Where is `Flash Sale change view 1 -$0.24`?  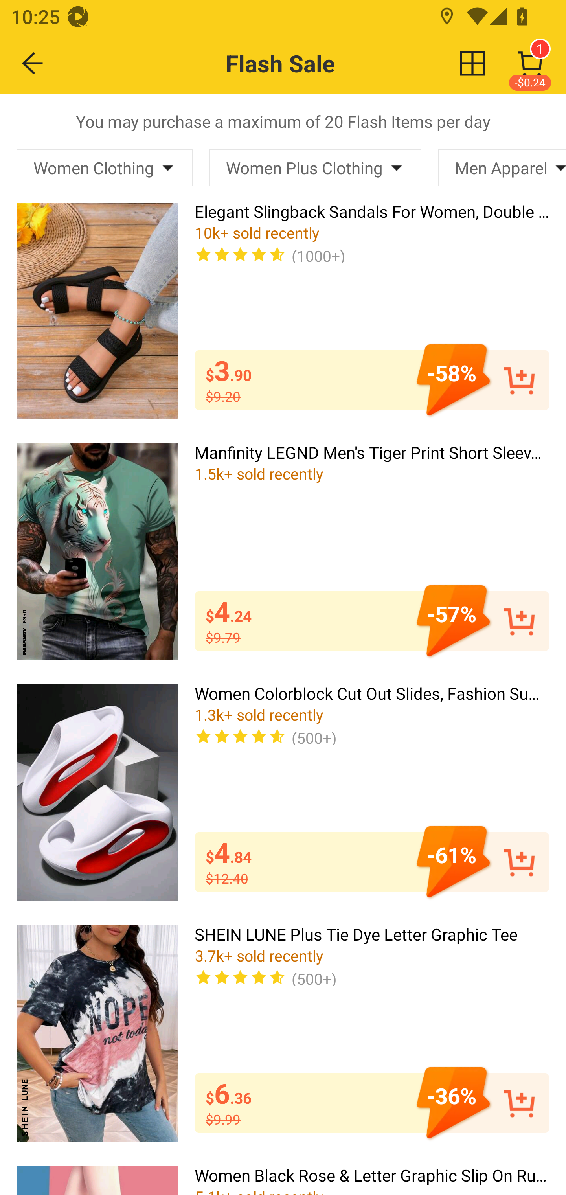
Flash Sale change view 1 -$0.24 is located at coordinates (316, 63).